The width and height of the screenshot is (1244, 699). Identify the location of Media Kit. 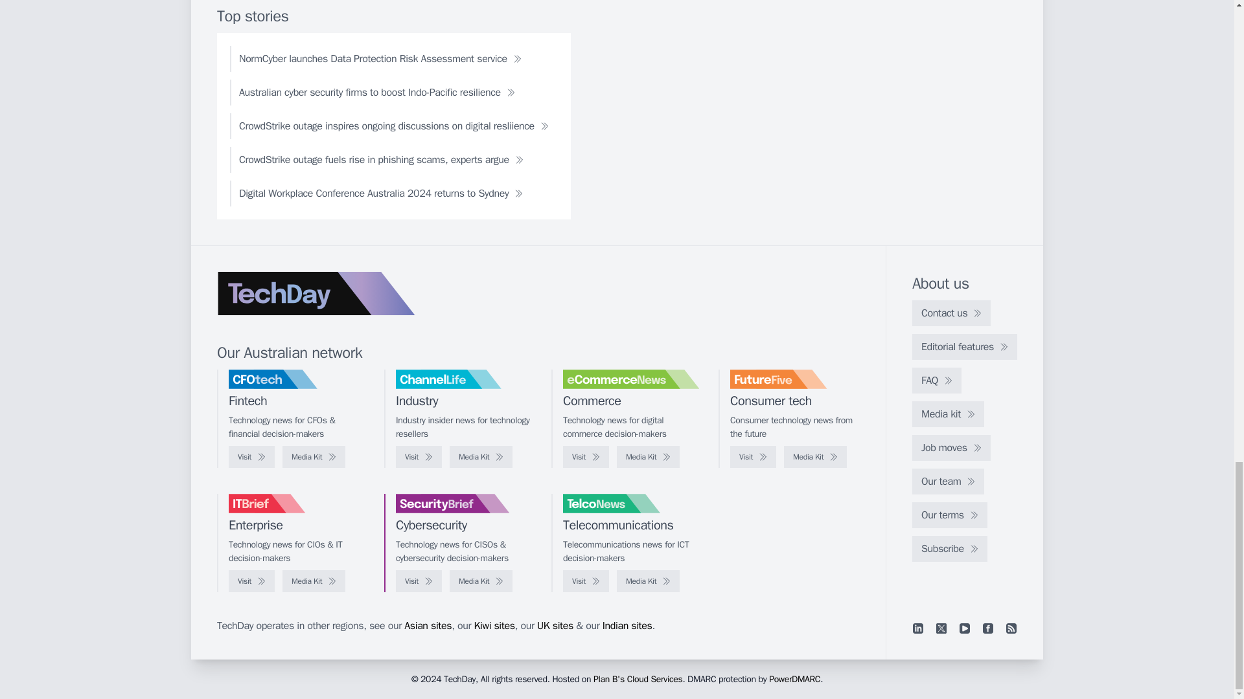
(481, 457).